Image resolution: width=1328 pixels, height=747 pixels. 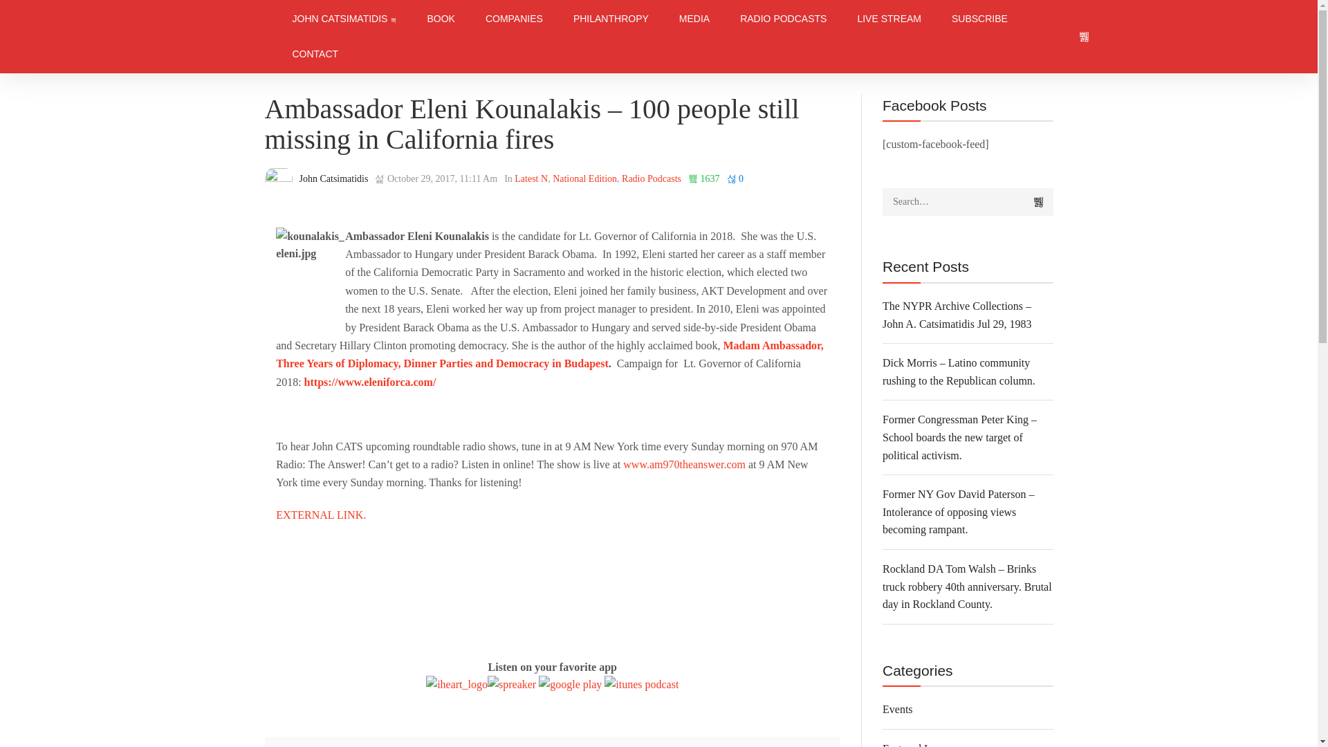 What do you see at coordinates (441, 18) in the screenshot?
I see `BOOK` at bounding box center [441, 18].